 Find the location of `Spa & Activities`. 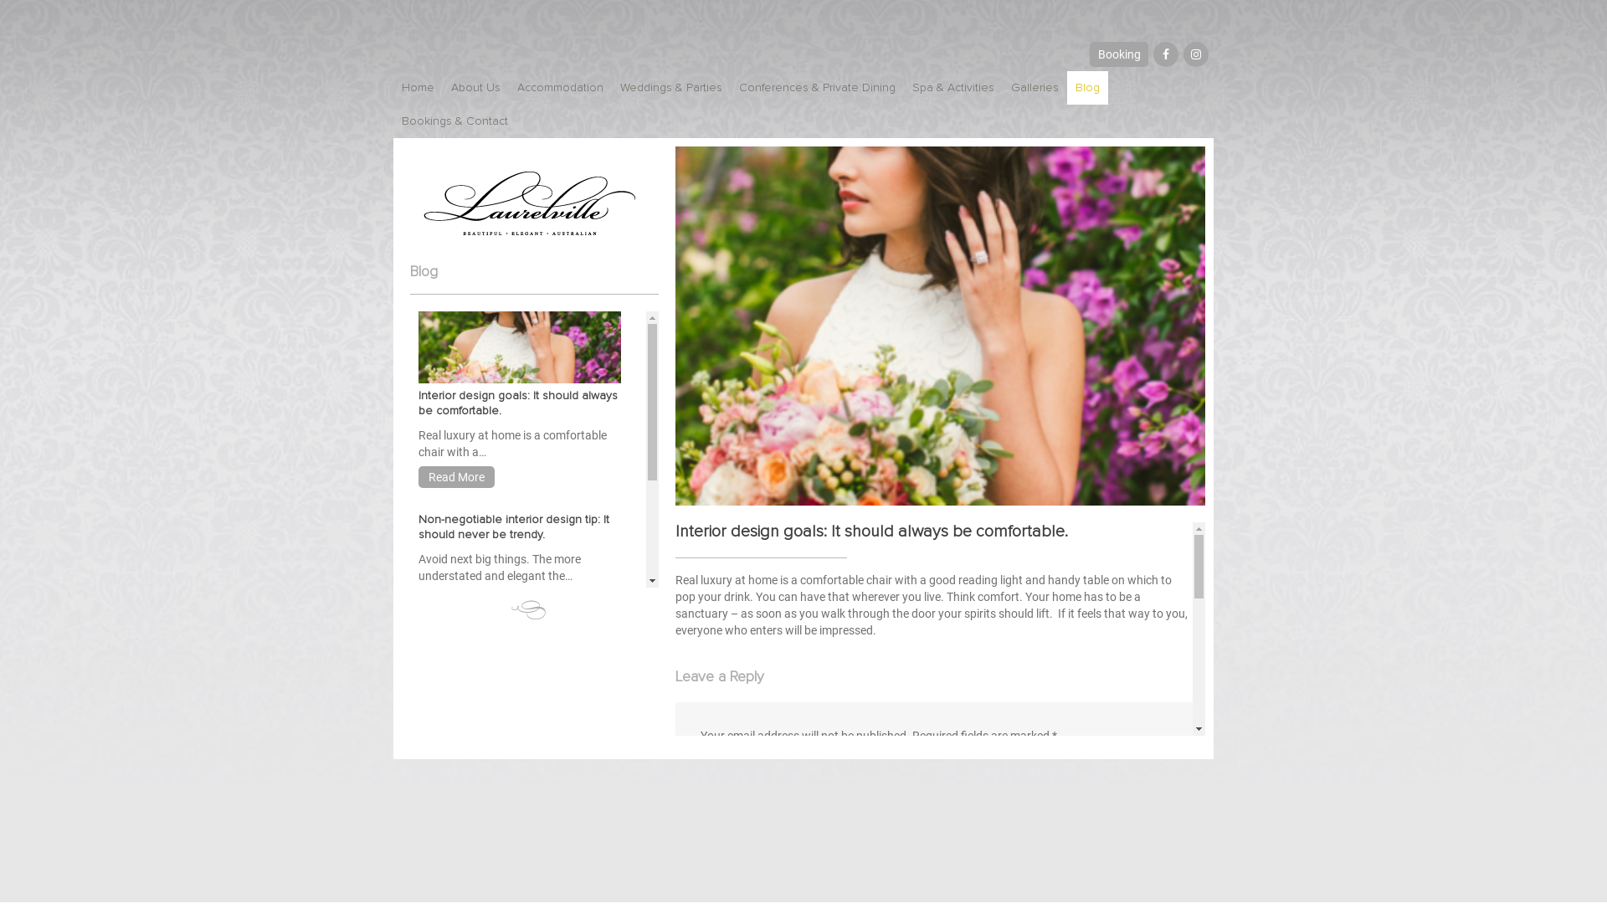

Spa & Activities is located at coordinates (953, 88).